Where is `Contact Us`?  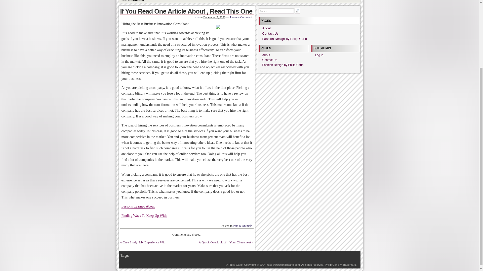 Contact Us is located at coordinates (270, 34).